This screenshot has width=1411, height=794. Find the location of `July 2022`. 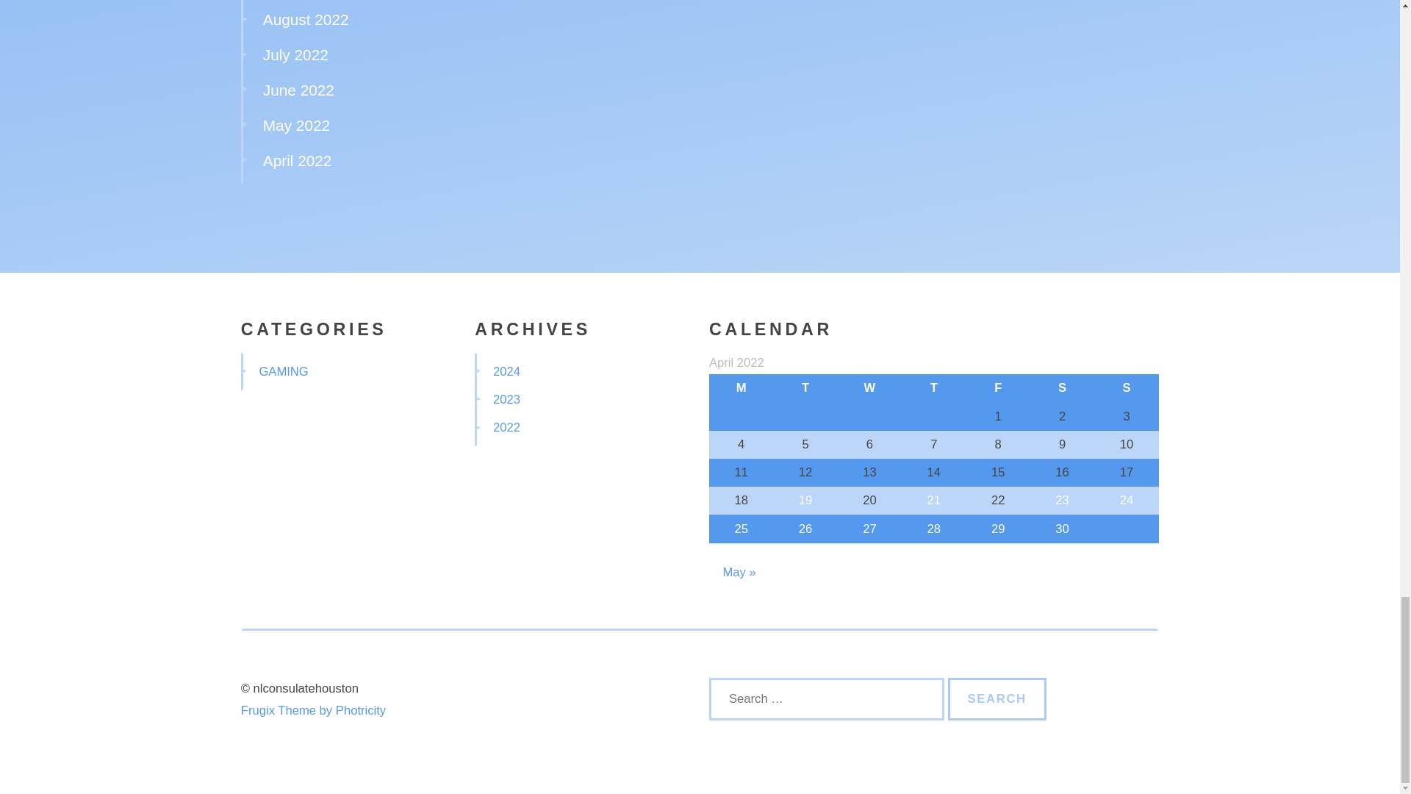

July 2022 is located at coordinates (295, 54).